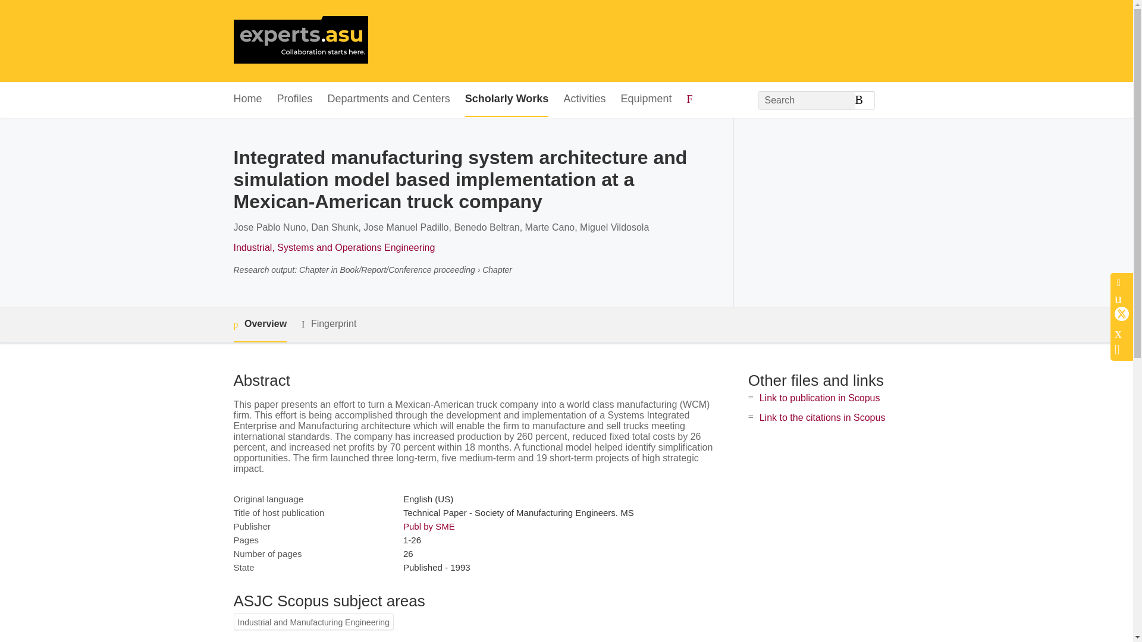  What do you see at coordinates (334, 247) in the screenshot?
I see `Industrial, Systems and Operations Engineering` at bounding box center [334, 247].